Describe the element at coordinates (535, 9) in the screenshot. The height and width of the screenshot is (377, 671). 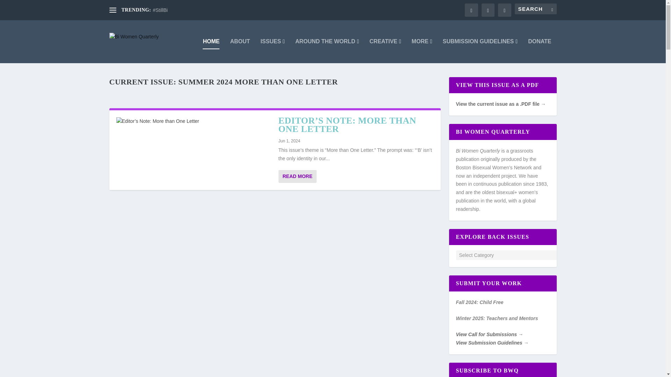
I see `Search for:` at that location.